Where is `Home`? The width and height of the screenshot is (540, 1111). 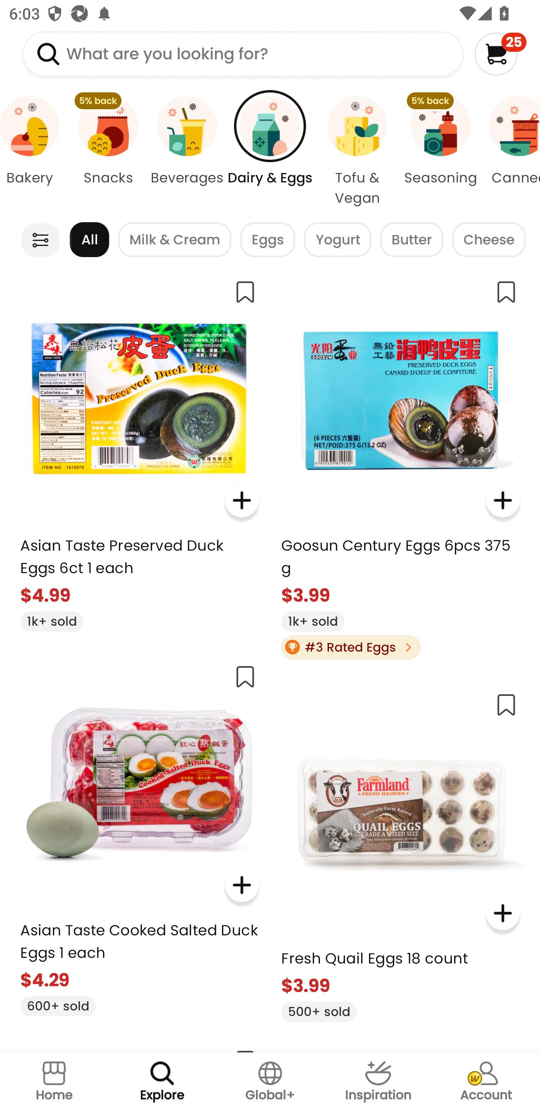
Home is located at coordinates (54, 1082).